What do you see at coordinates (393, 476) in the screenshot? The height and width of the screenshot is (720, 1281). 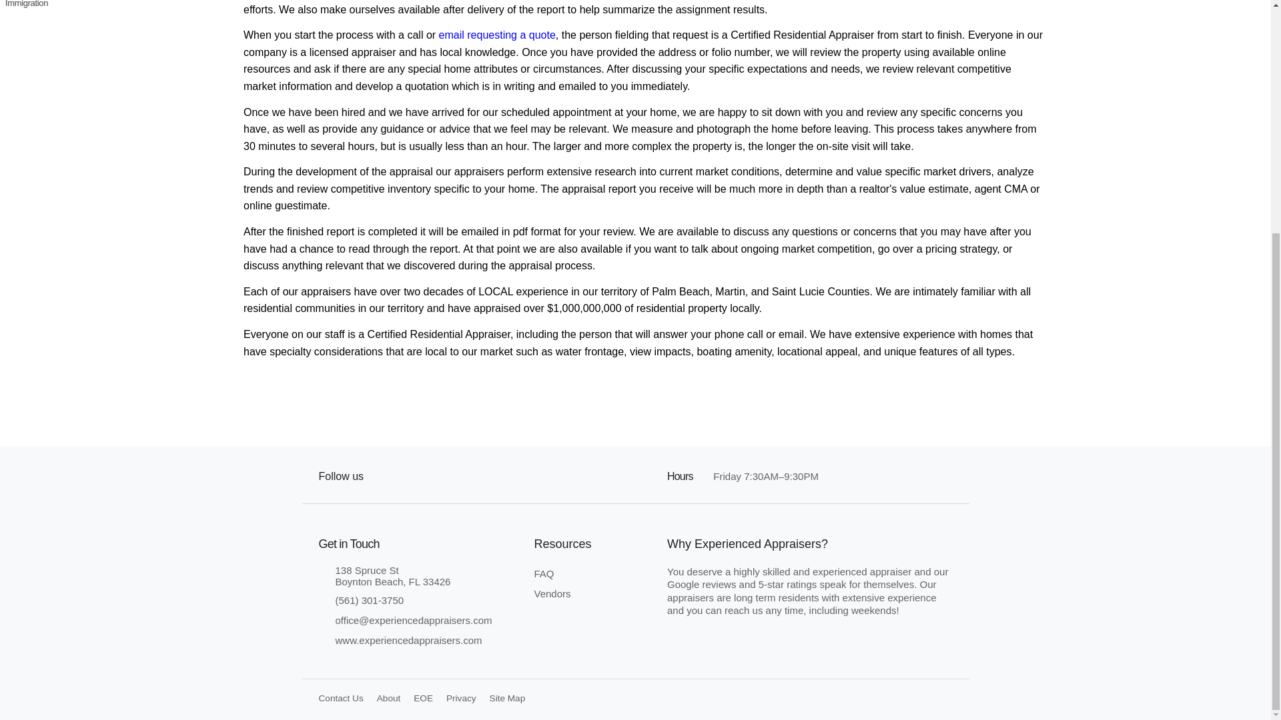 I see `www.experiencedappraisers.com` at bounding box center [393, 476].